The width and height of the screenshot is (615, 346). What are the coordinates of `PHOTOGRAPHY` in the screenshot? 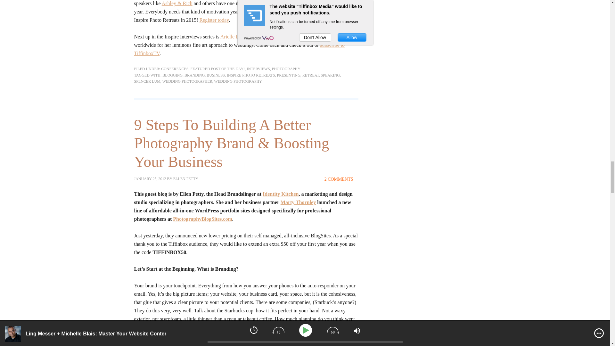 It's located at (286, 69).